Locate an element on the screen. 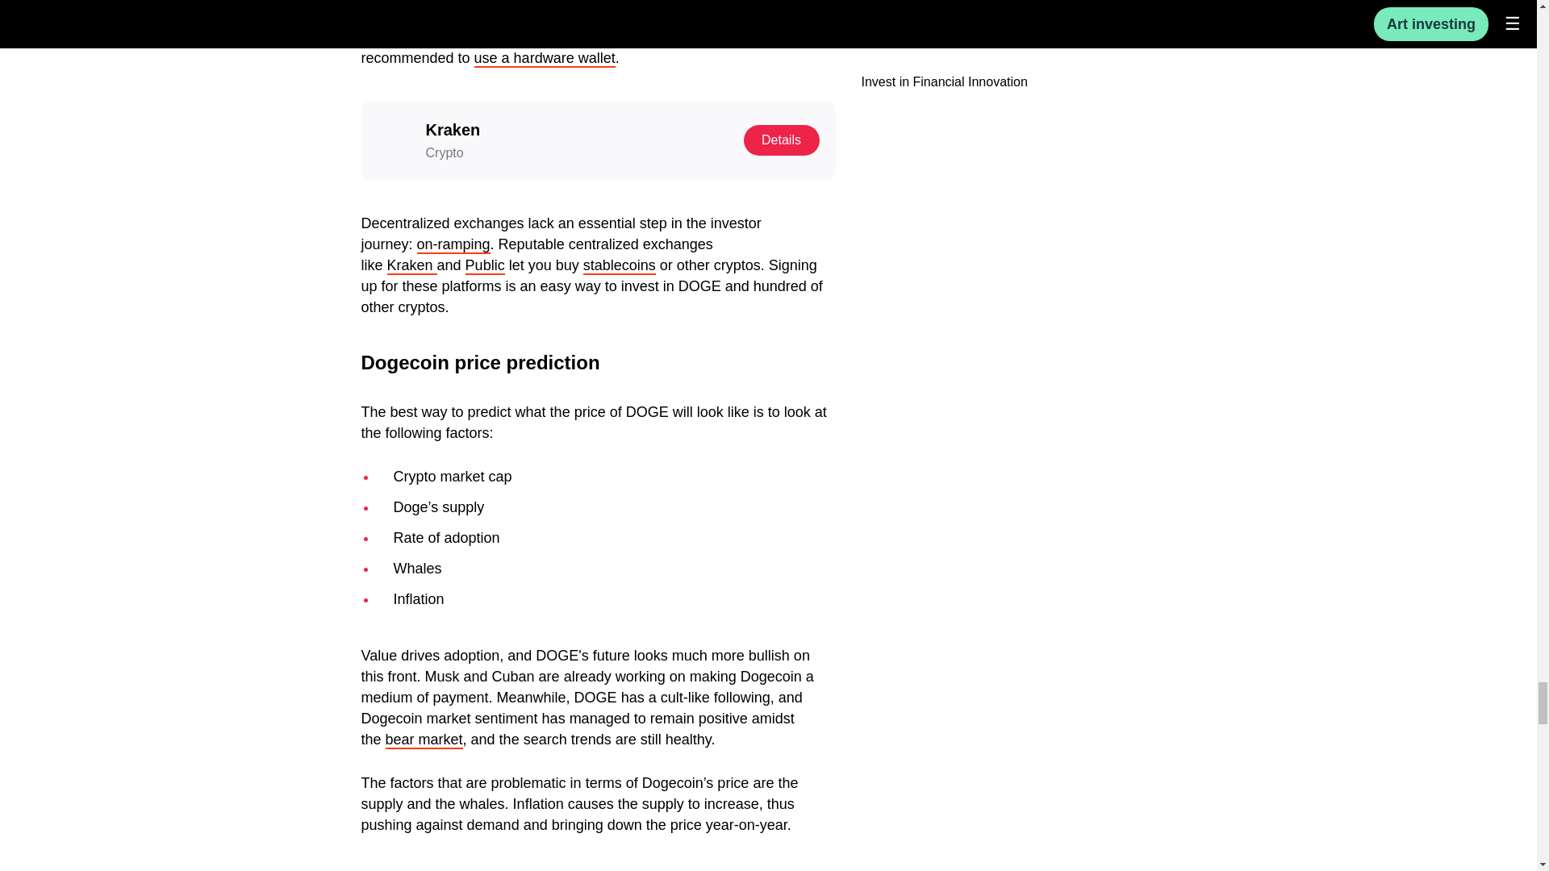  Robinhood is located at coordinates (762, 16).